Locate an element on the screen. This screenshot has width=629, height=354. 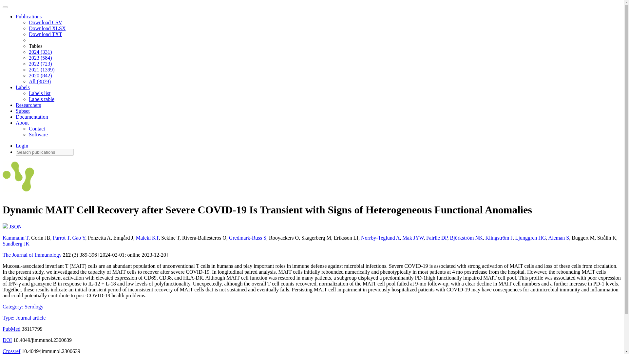
Mak JYW is located at coordinates (413, 238).